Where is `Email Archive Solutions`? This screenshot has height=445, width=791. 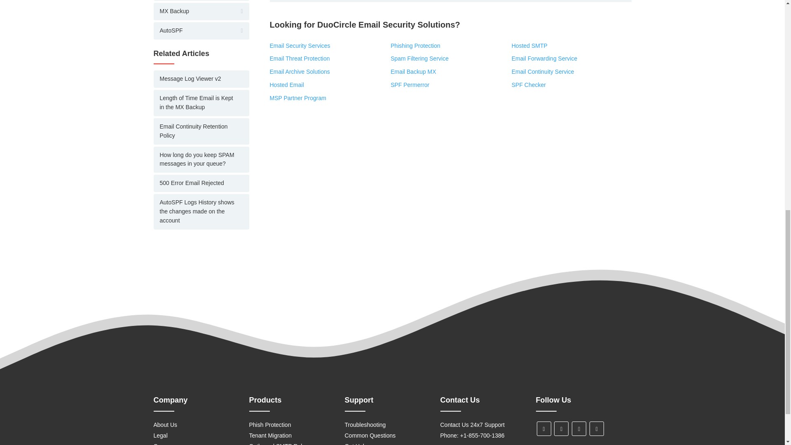 Email Archive Solutions is located at coordinates (300, 72).